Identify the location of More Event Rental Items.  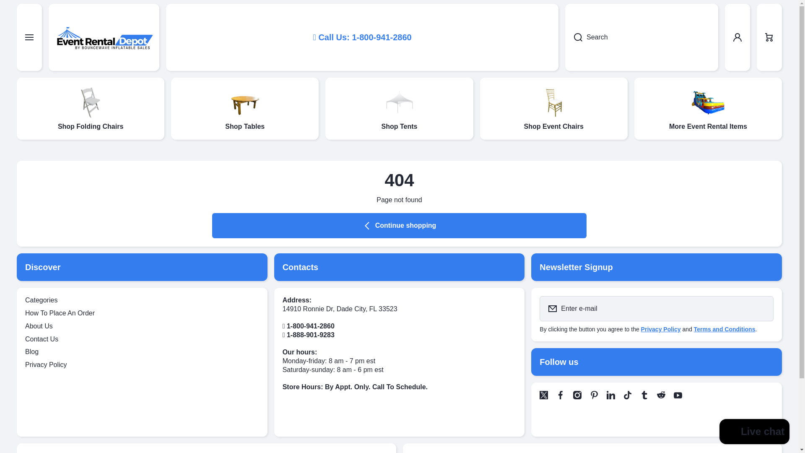
(708, 108).